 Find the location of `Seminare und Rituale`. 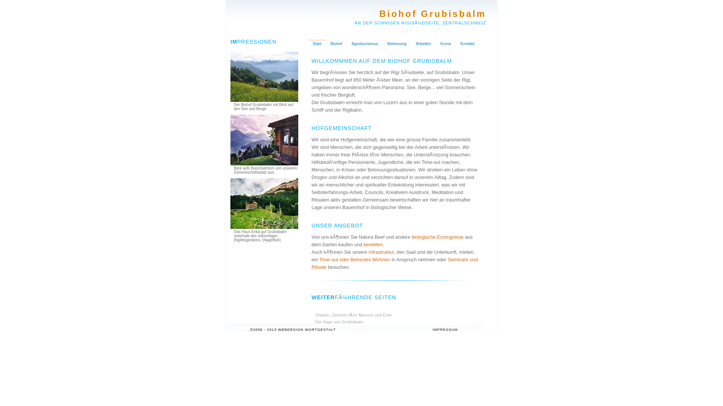

Seminare und Rituale is located at coordinates (395, 263).